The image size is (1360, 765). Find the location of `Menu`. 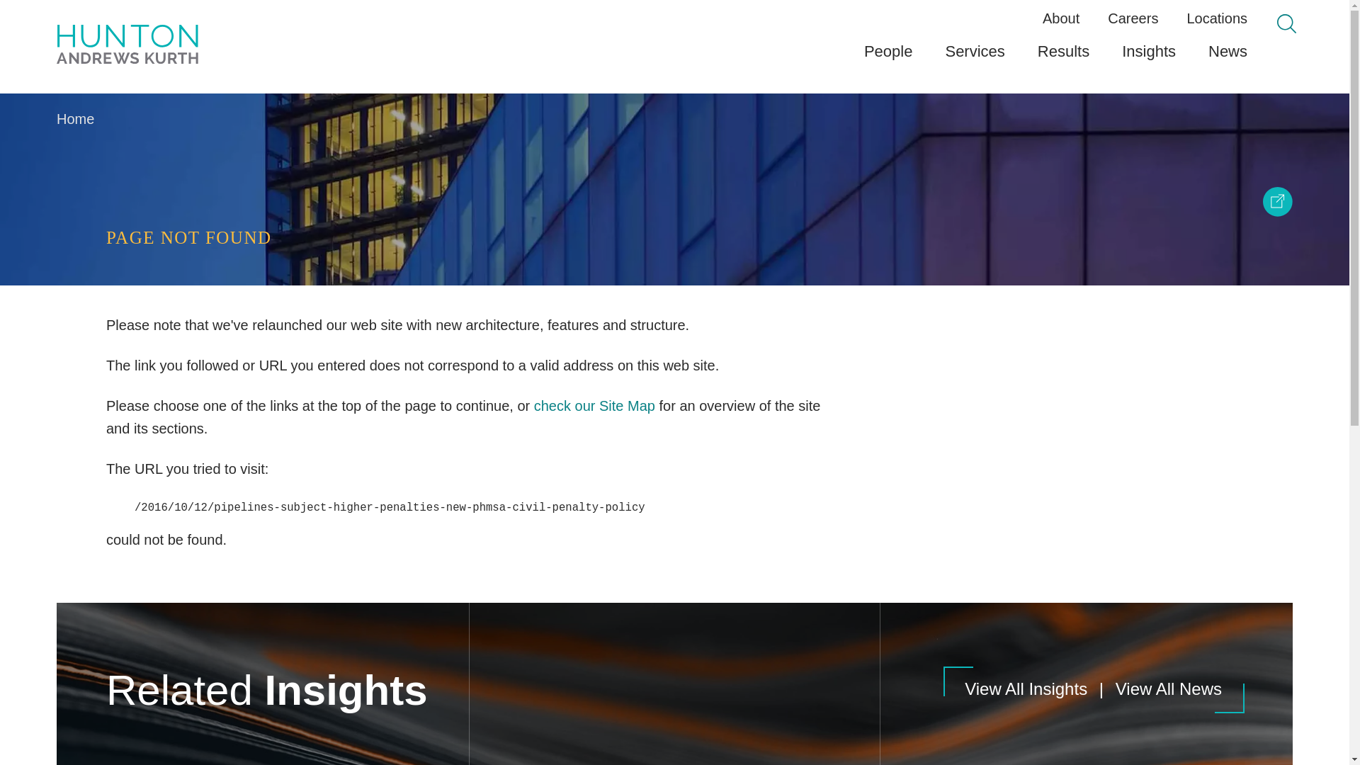

Menu is located at coordinates (635, 16).